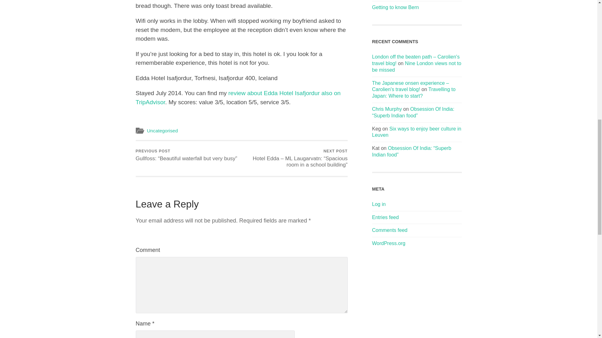 The height and width of the screenshot is (338, 602). I want to click on WordPress.org, so click(388, 243).